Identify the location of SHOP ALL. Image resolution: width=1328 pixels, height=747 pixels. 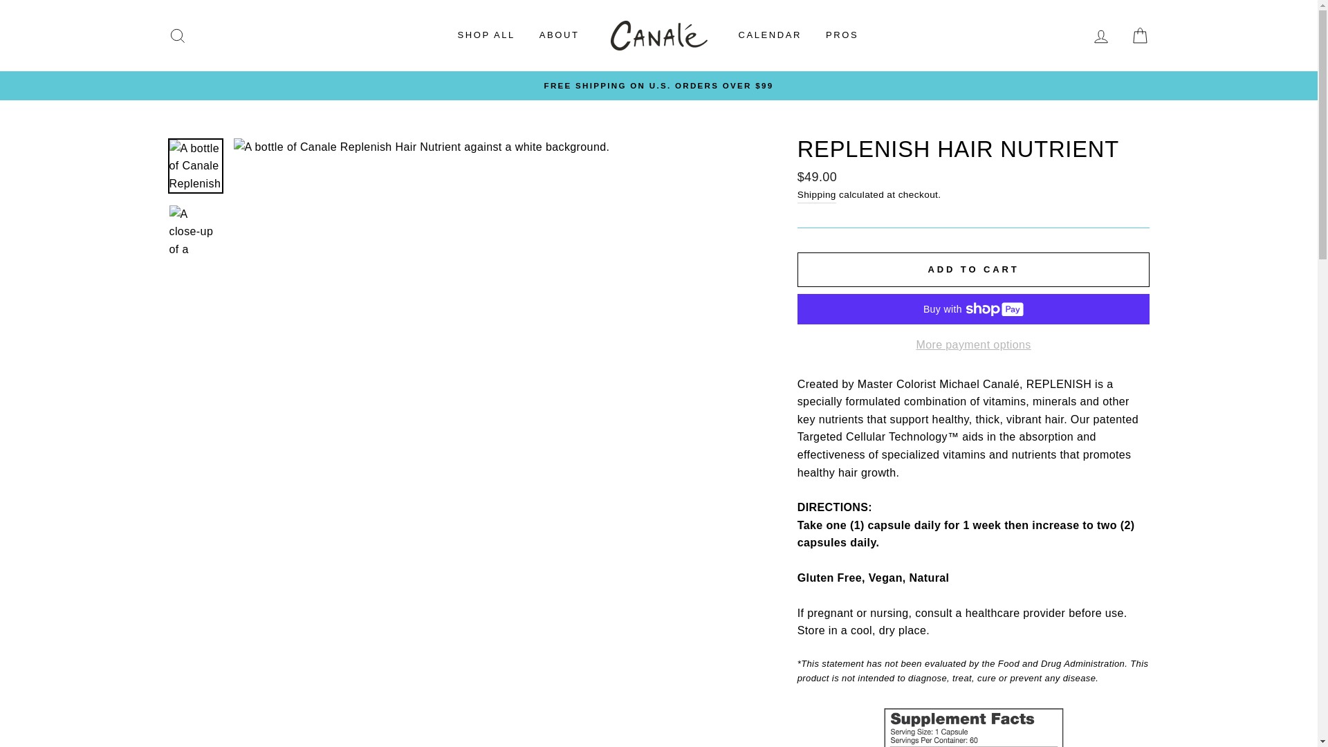
(486, 36).